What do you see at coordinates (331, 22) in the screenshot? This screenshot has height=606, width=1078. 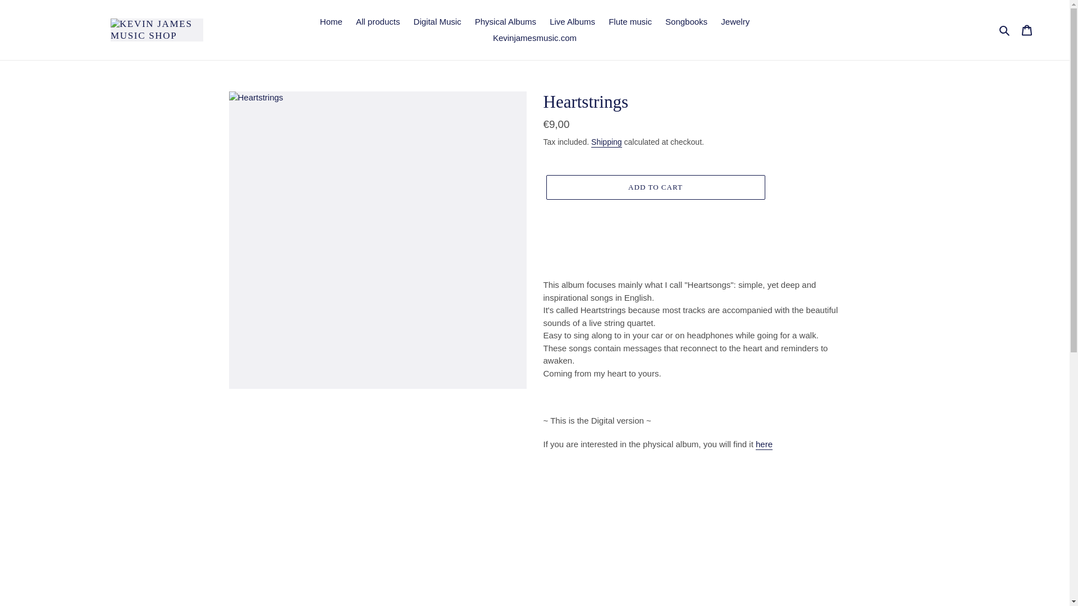 I see `Home` at bounding box center [331, 22].